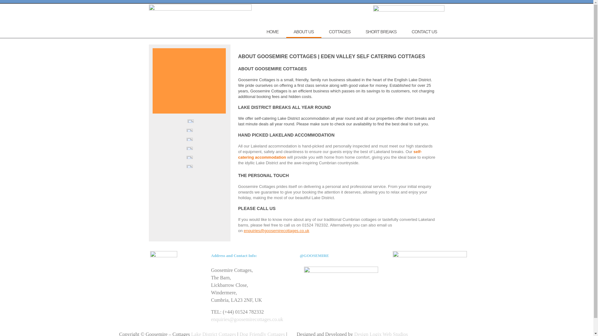 Image resolution: width=598 pixels, height=336 pixels. What do you see at coordinates (340, 32) in the screenshot?
I see `COTTAGES` at bounding box center [340, 32].